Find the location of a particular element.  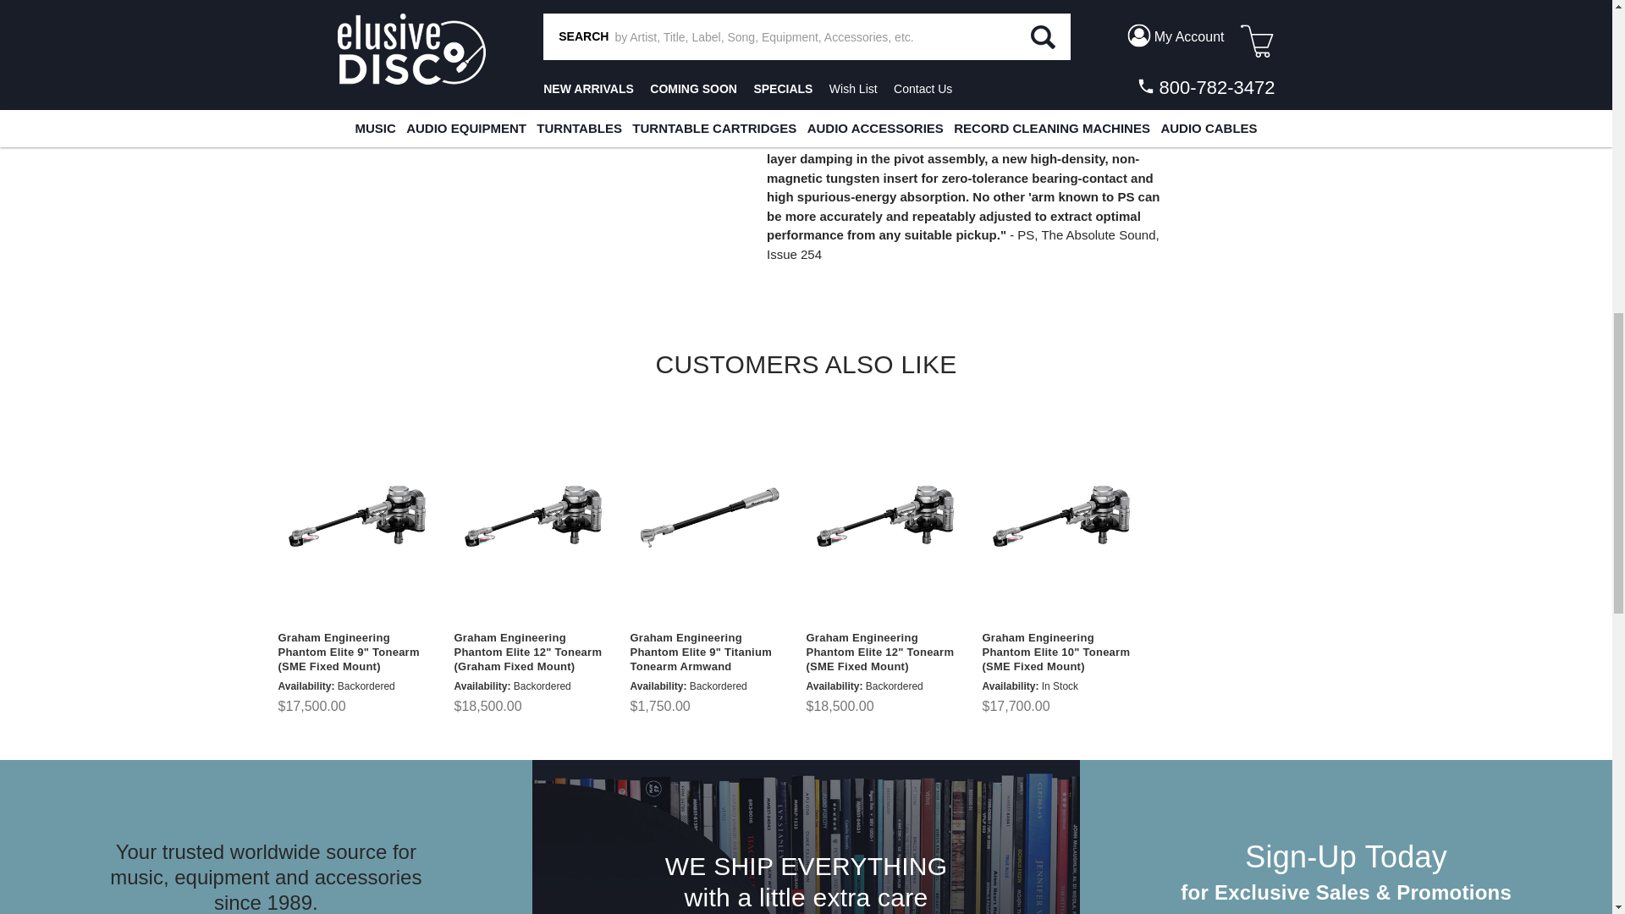

Graham Engineering Phantom Elite 9" Titanium Tonearm Armwand is located at coordinates (708, 518).